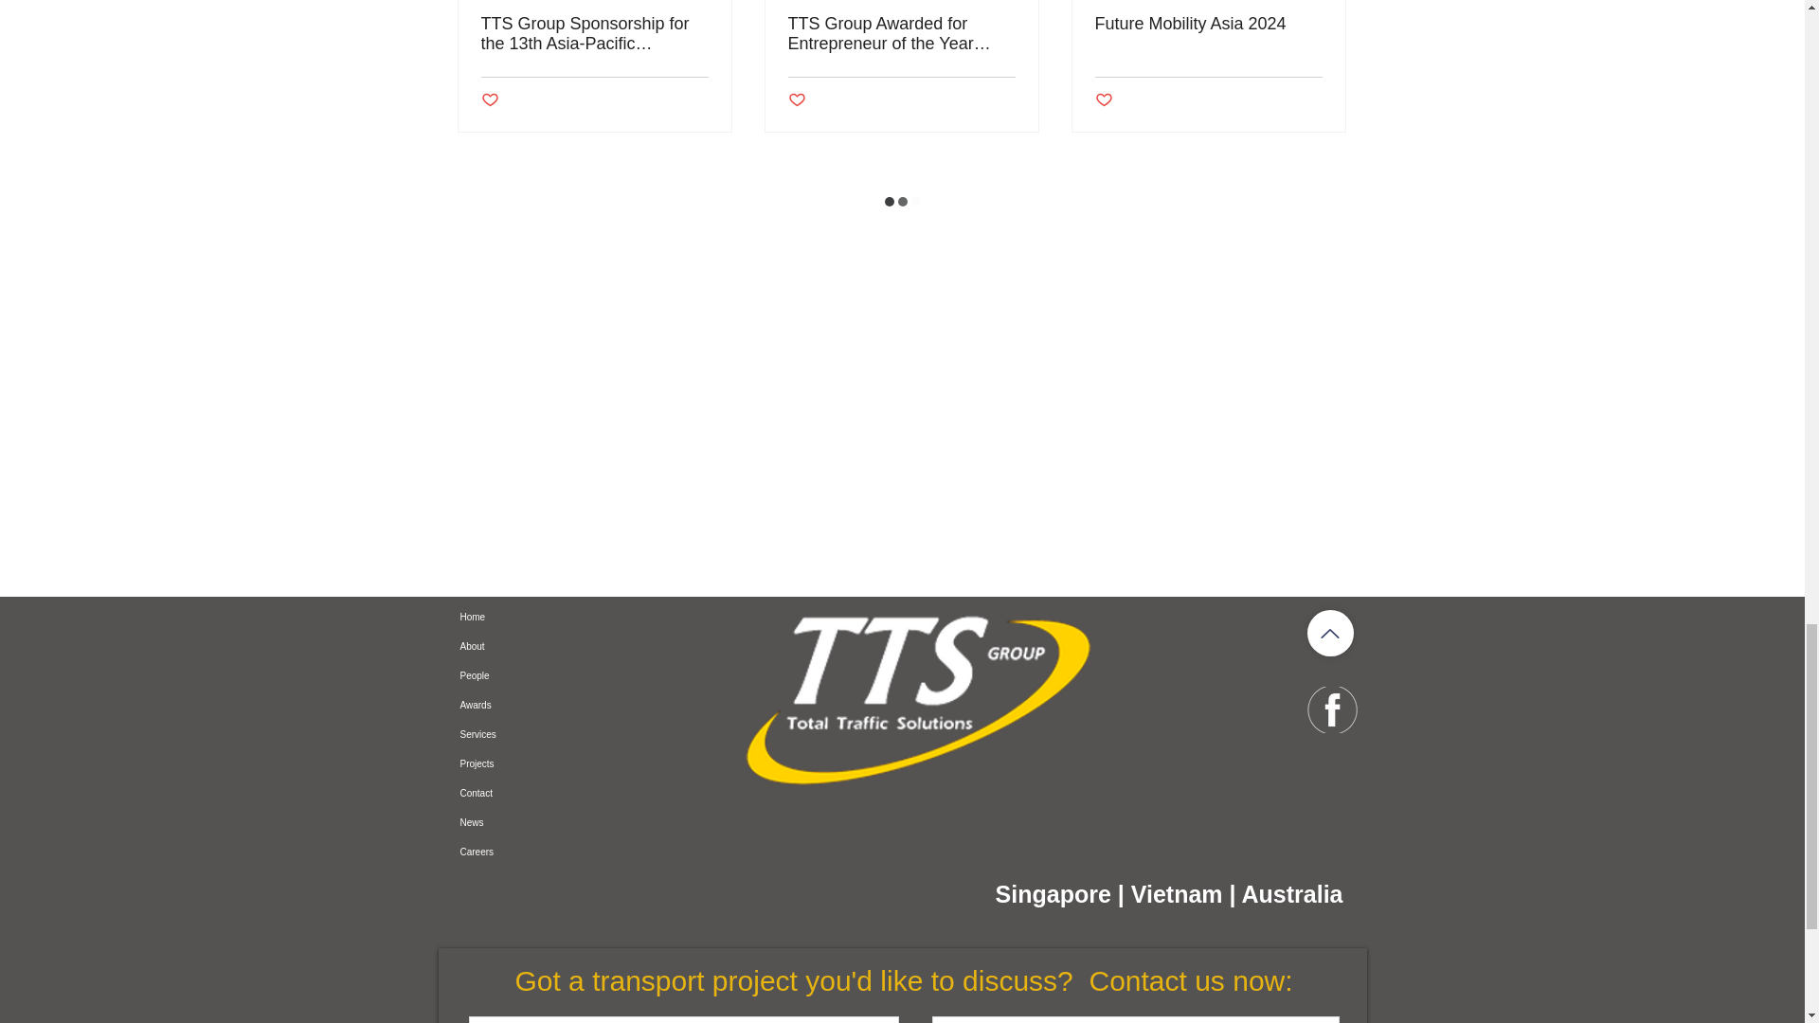 Image resolution: width=1819 pixels, height=1023 pixels. I want to click on Future Mobility Asia 2024, so click(1208, 24).